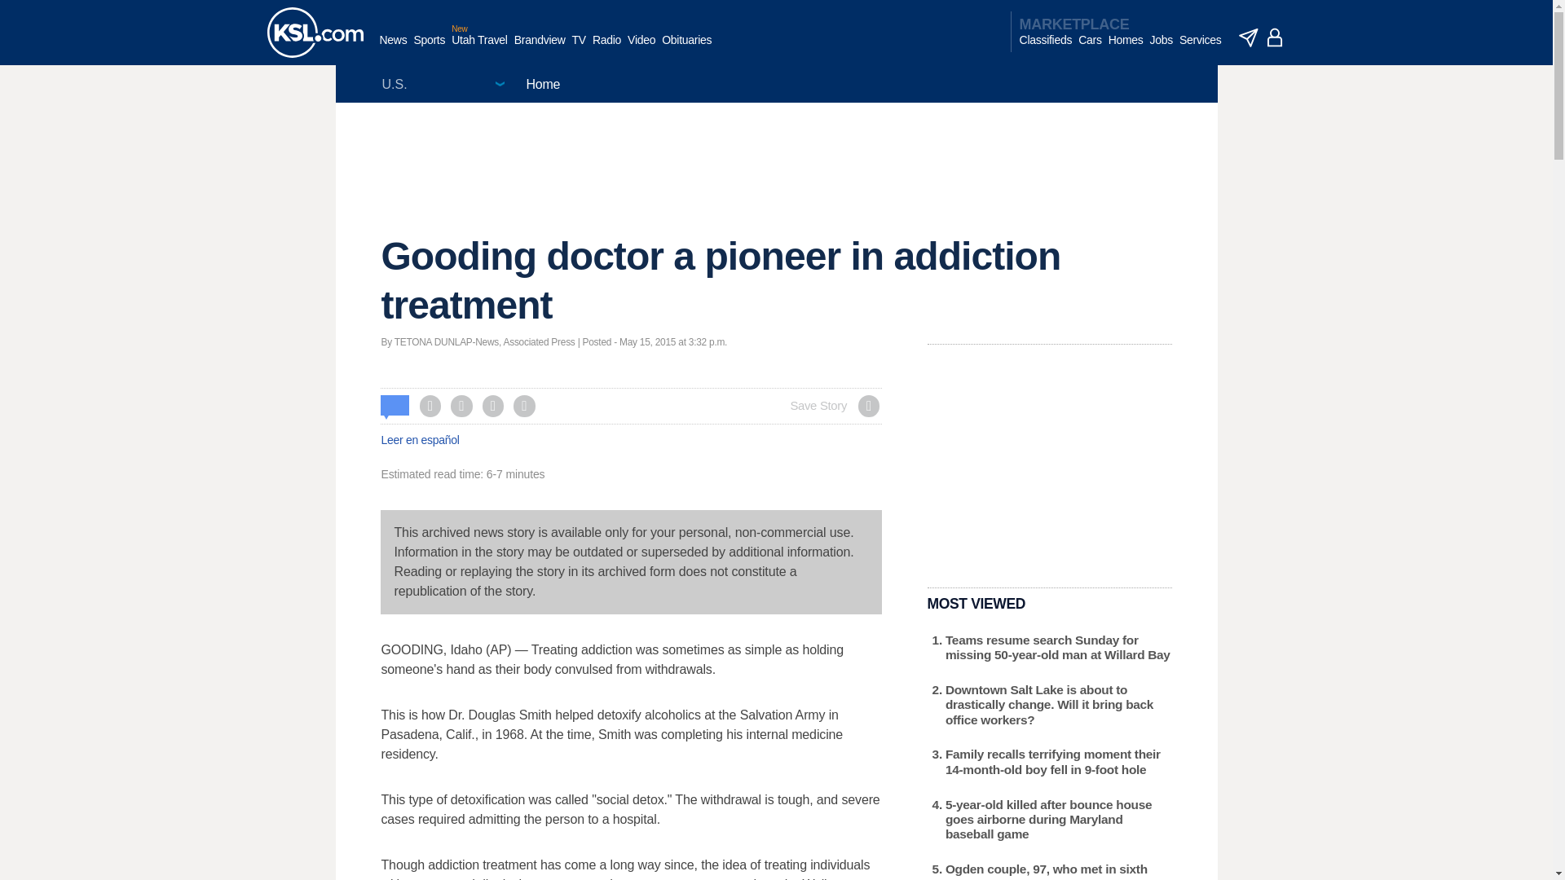 This screenshot has width=1565, height=880. Describe the element at coordinates (1275, 37) in the screenshot. I see `account - logged out` at that location.